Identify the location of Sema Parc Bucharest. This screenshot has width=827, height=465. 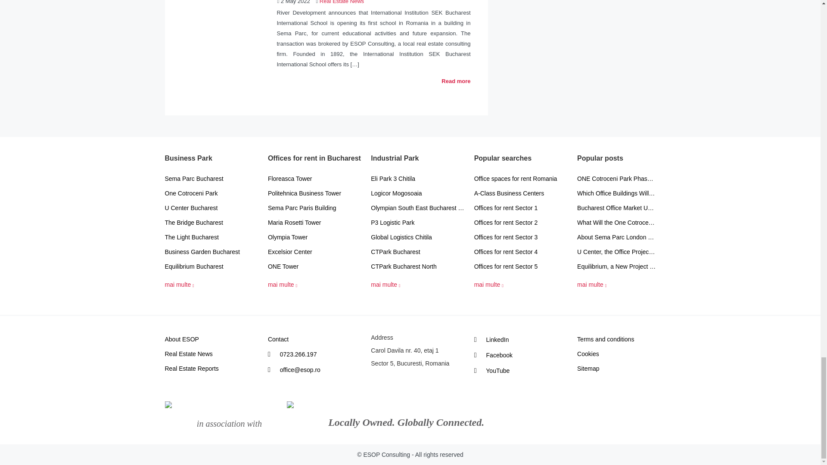
(211, 179).